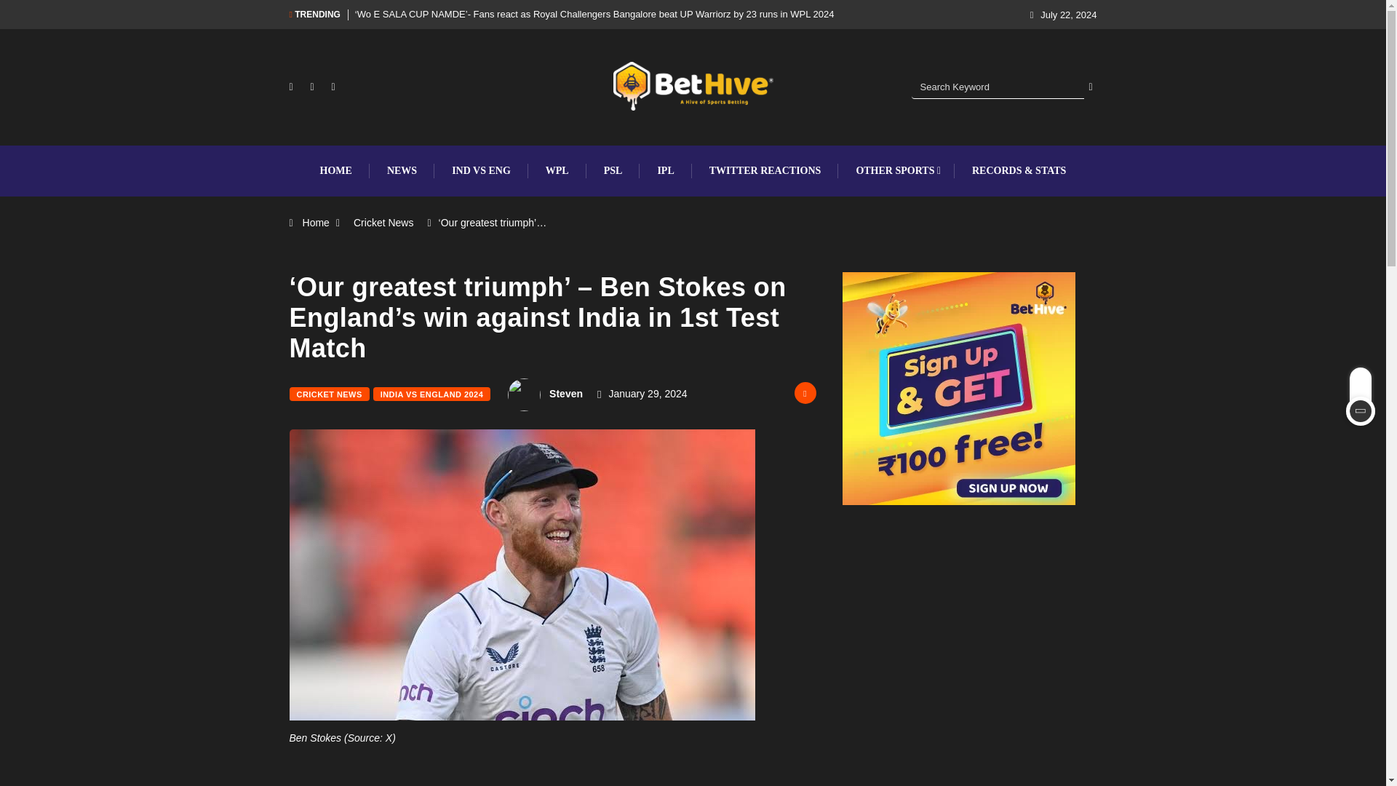 The height and width of the screenshot is (786, 1397). I want to click on INDIA VS ENGLAND 2024, so click(431, 394).